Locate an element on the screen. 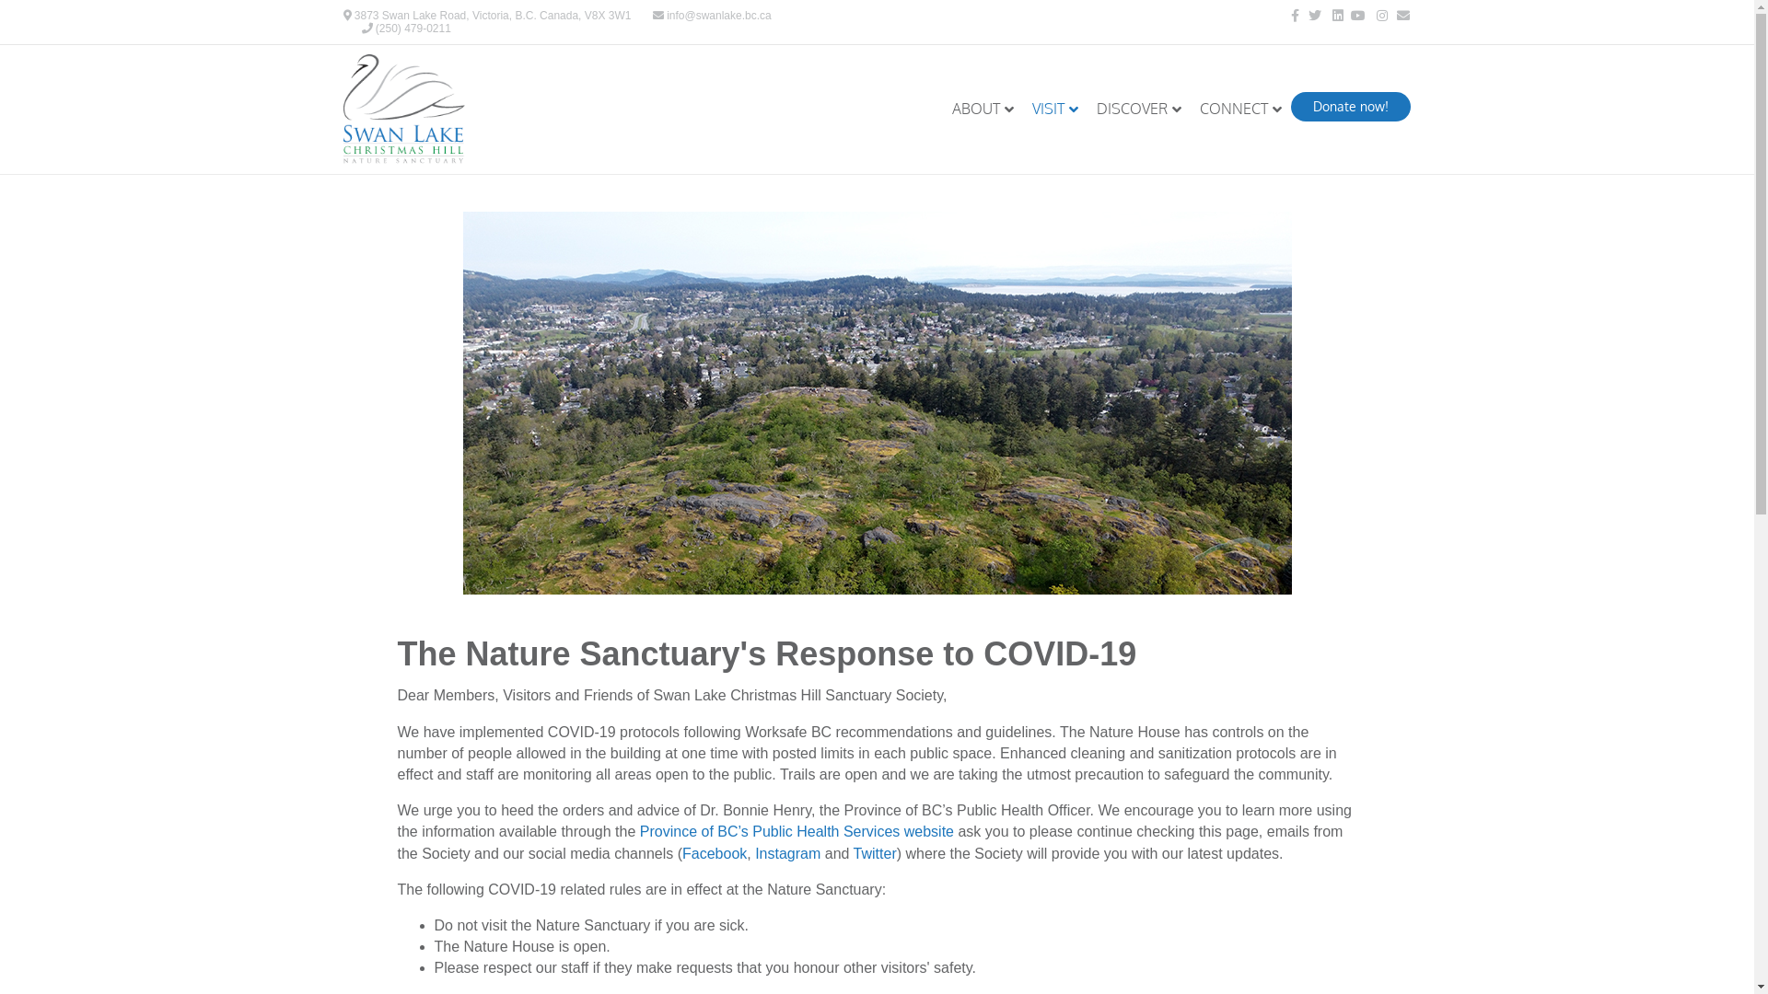 The image size is (1768, 994). Twitter is located at coordinates (875, 854).